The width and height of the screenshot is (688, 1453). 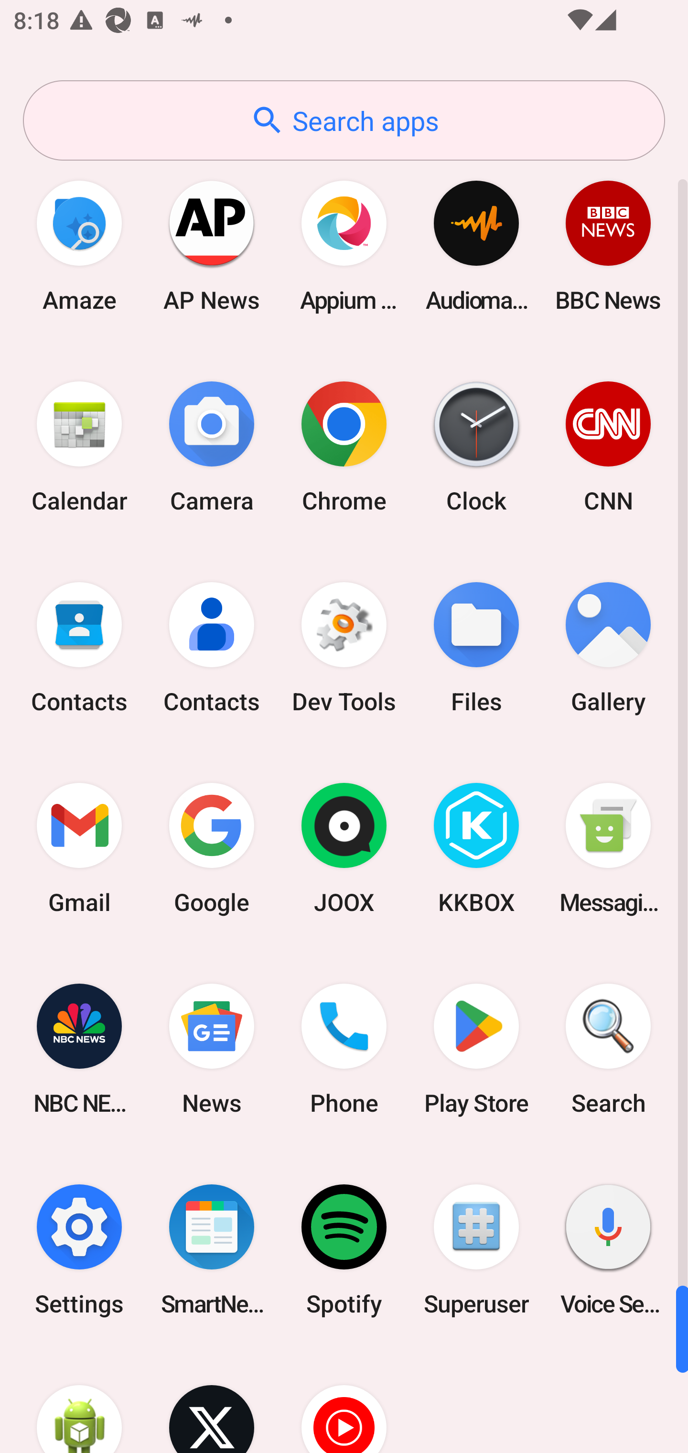 What do you see at coordinates (344, 246) in the screenshot?
I see `Appium Settings` at bounding box center [344, 246].